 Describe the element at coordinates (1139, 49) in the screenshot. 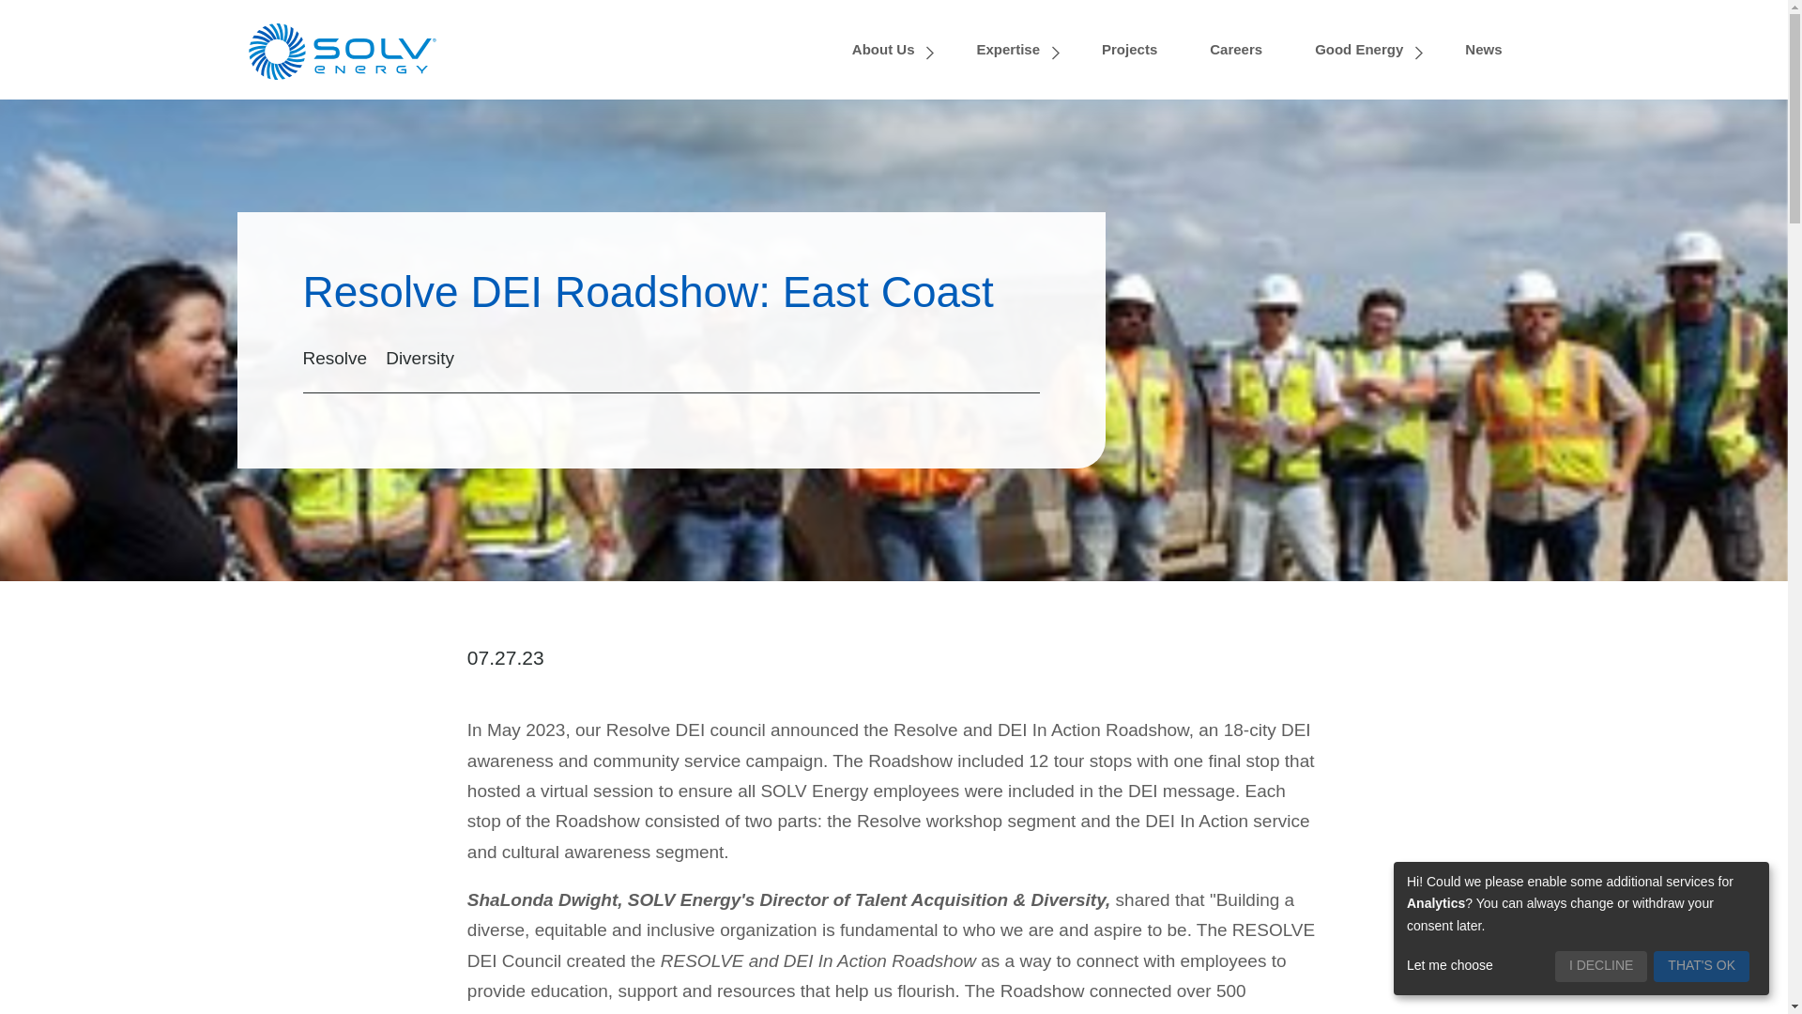

I see `Projects` at that location.